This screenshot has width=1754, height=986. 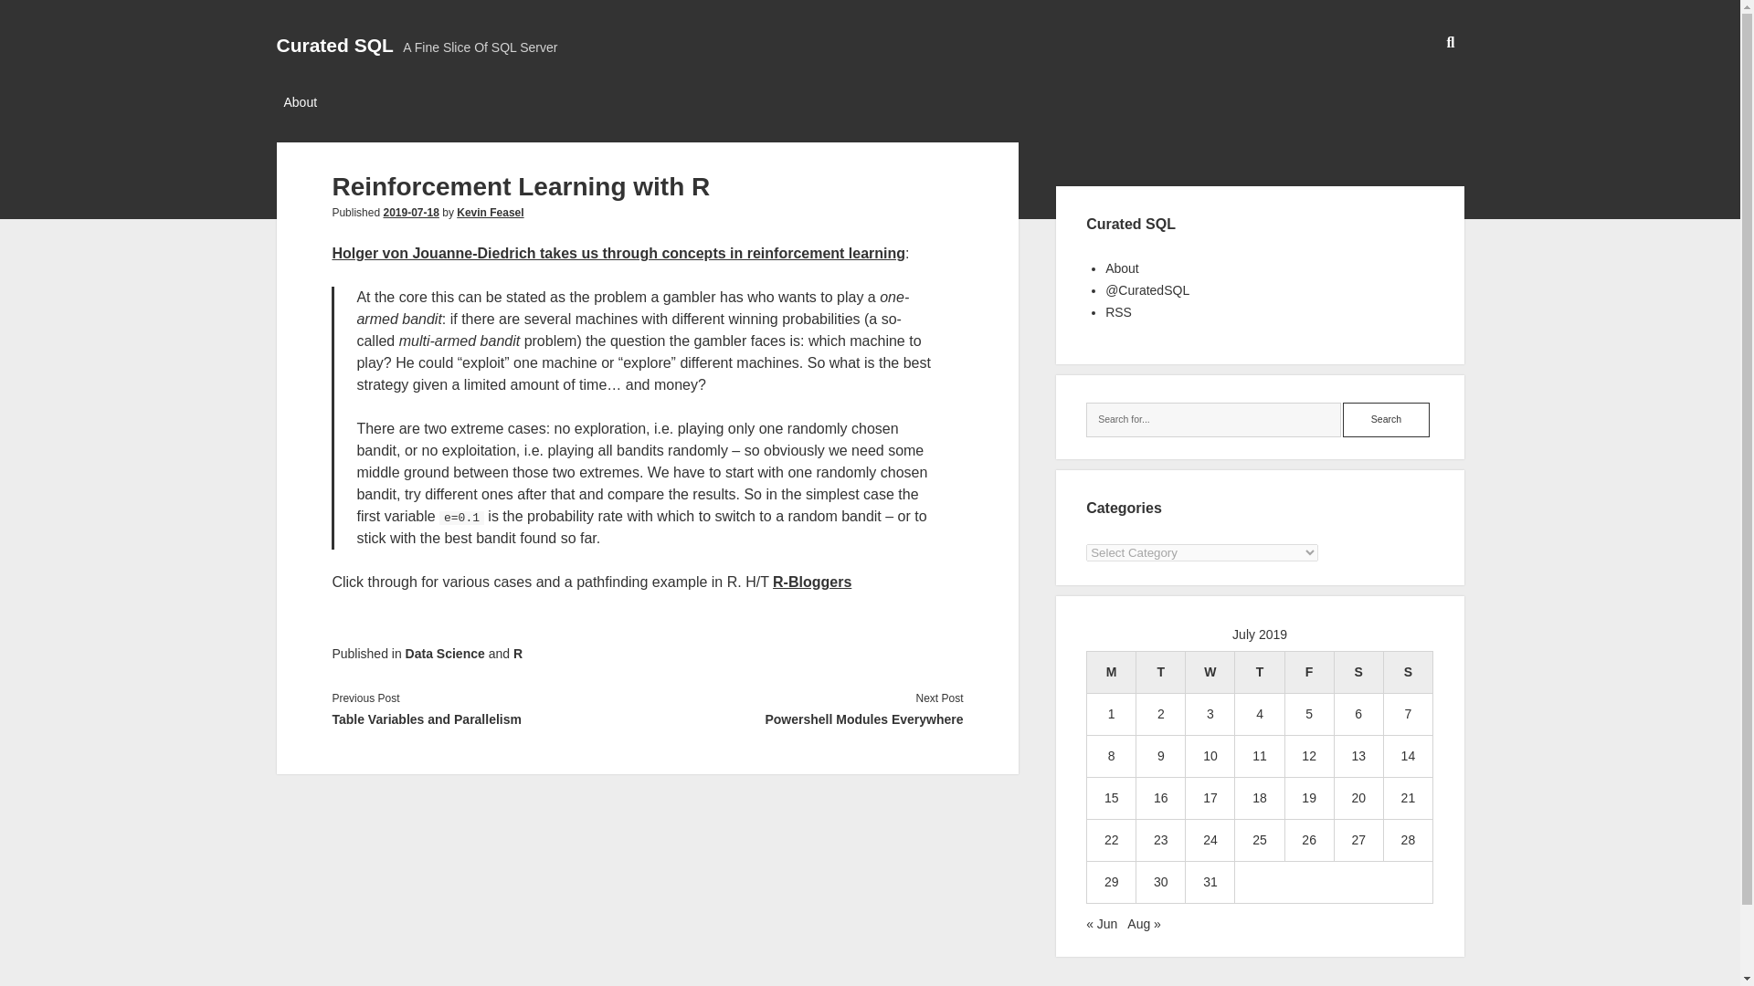 What do you see at coordinates (805, 719) in the screenshot?
I see `Powershell Modules Everywhere` at bounding box center [805, 719].